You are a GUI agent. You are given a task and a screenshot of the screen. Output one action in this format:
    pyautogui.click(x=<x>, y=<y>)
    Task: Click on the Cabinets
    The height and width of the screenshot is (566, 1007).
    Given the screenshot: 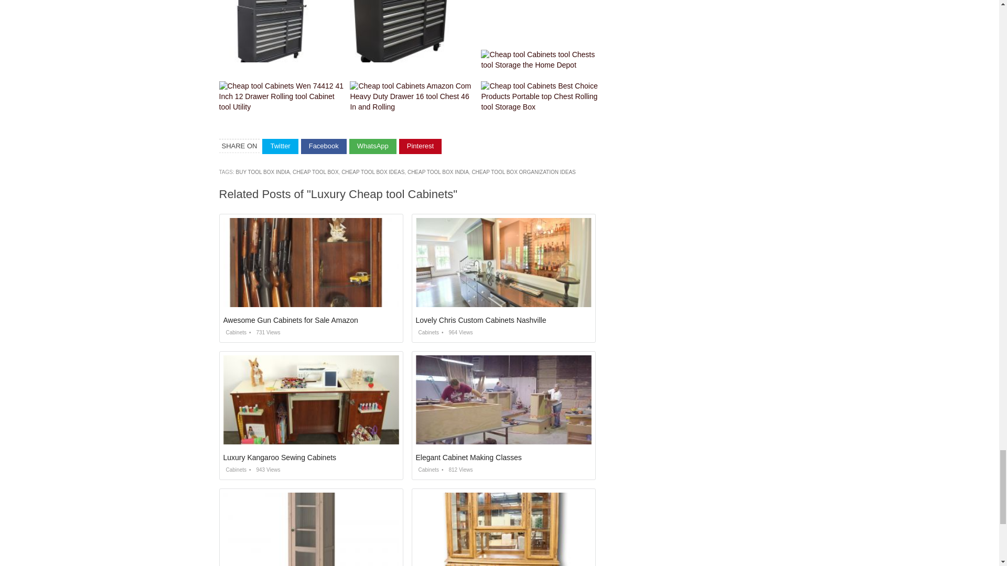 What is the action you would take?
    pyautogui.click(x=426, y=332)
    